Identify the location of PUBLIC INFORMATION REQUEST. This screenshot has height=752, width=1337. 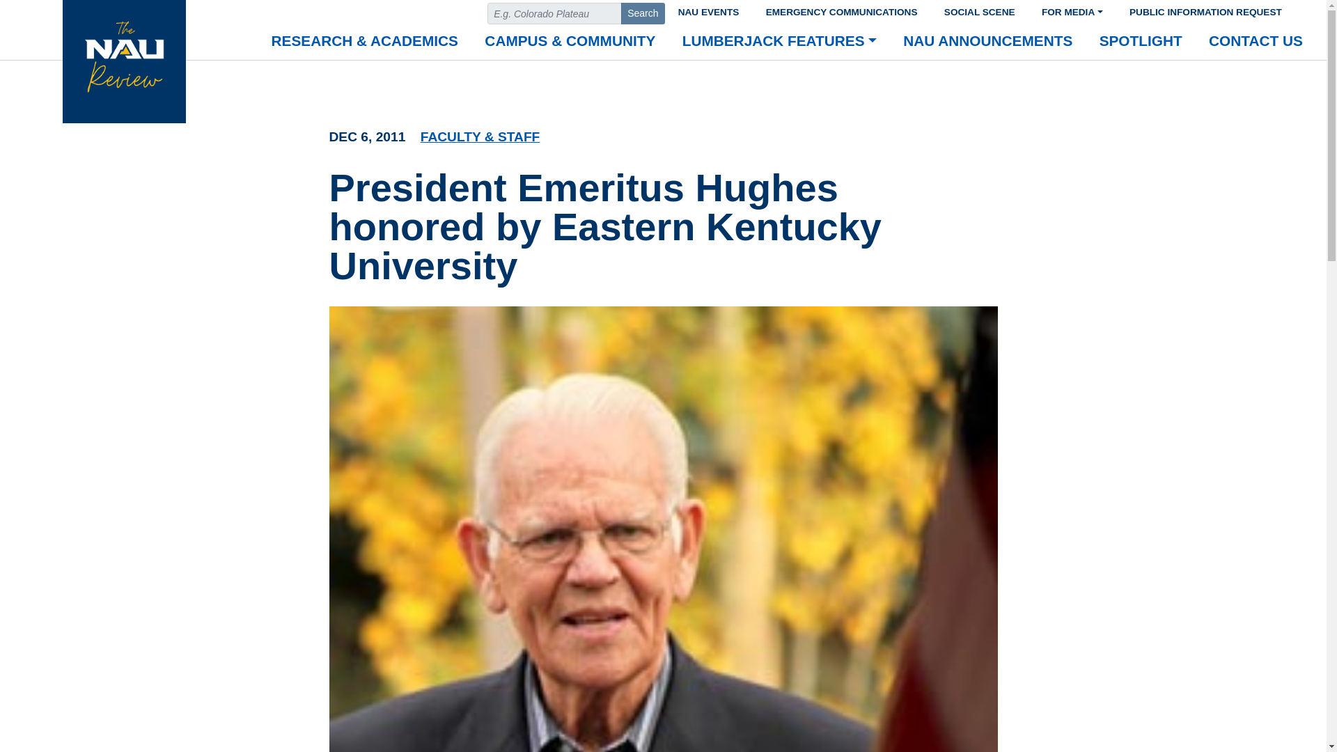
(1206, 10).